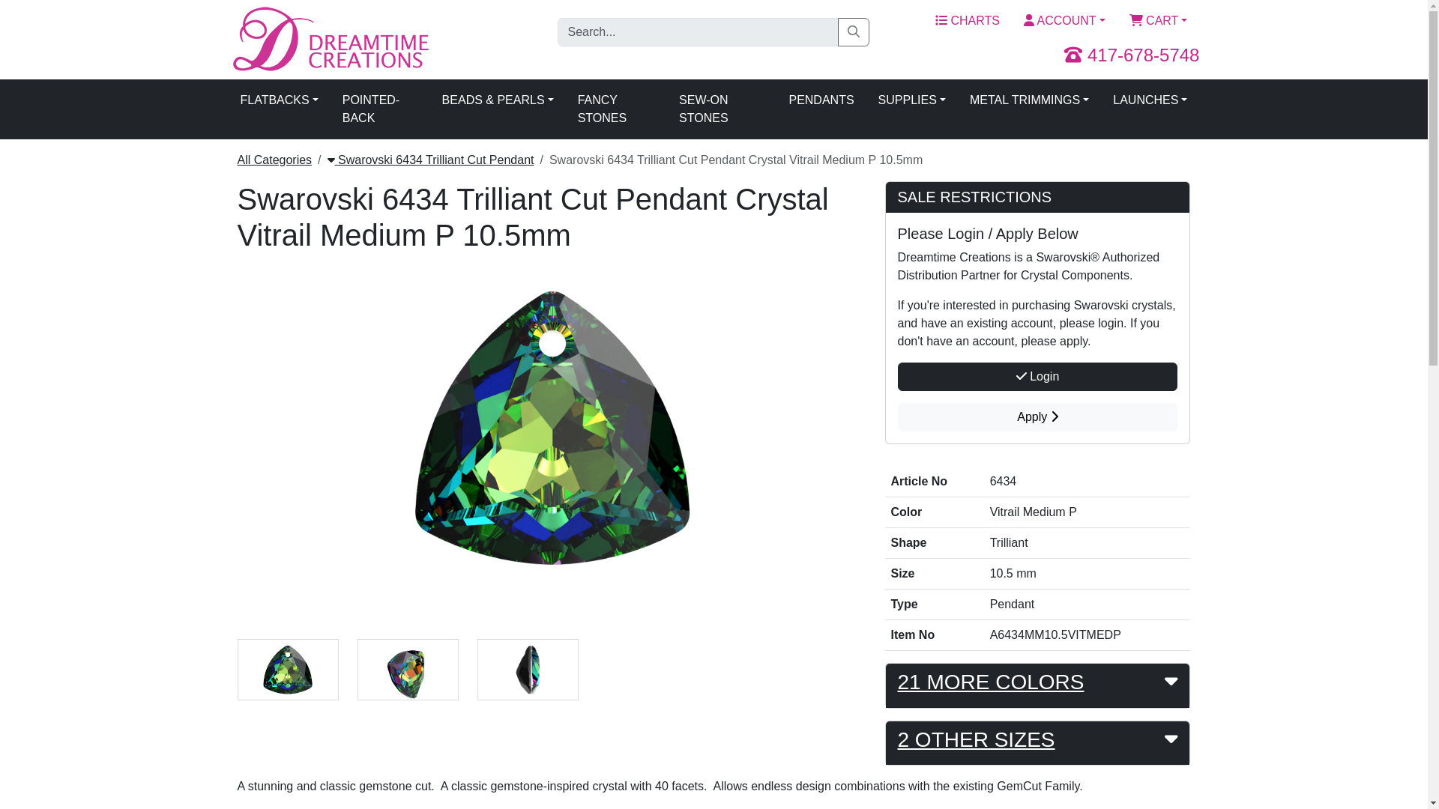 The image size is (1439, 809). What do you see at coordinates (722, 109) in the screenshot?
I see `SEW-ON STONES` at bounding box center [722, 109].